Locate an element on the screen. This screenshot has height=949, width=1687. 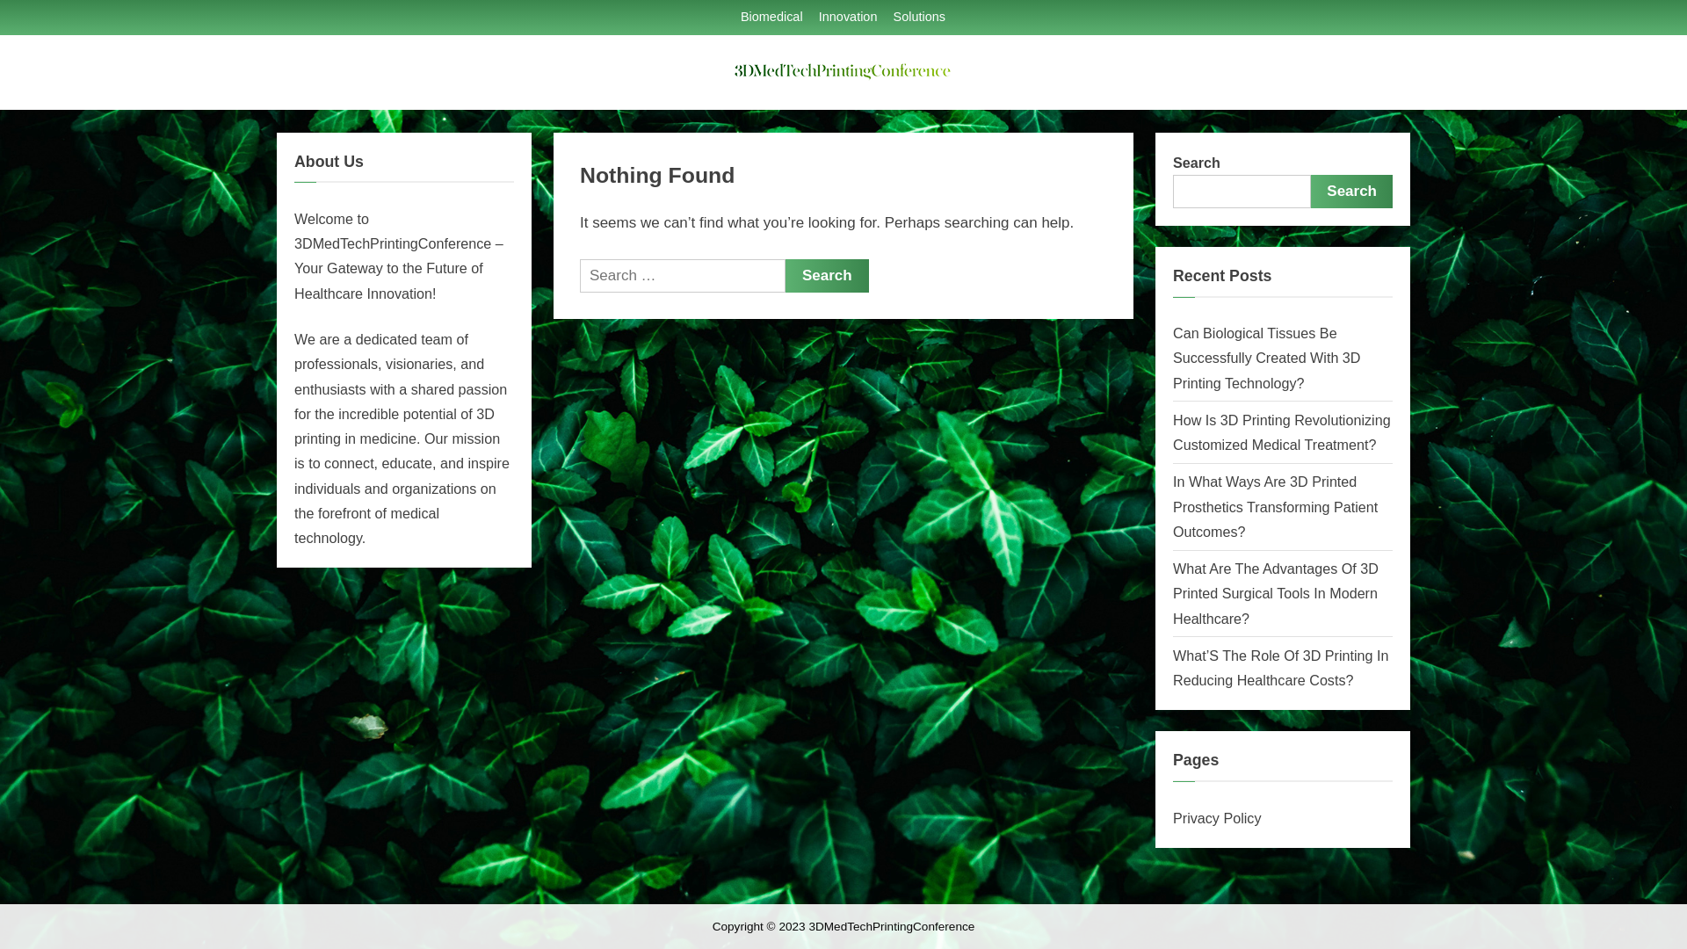
Biomedical is located at coordinates (771, 18).